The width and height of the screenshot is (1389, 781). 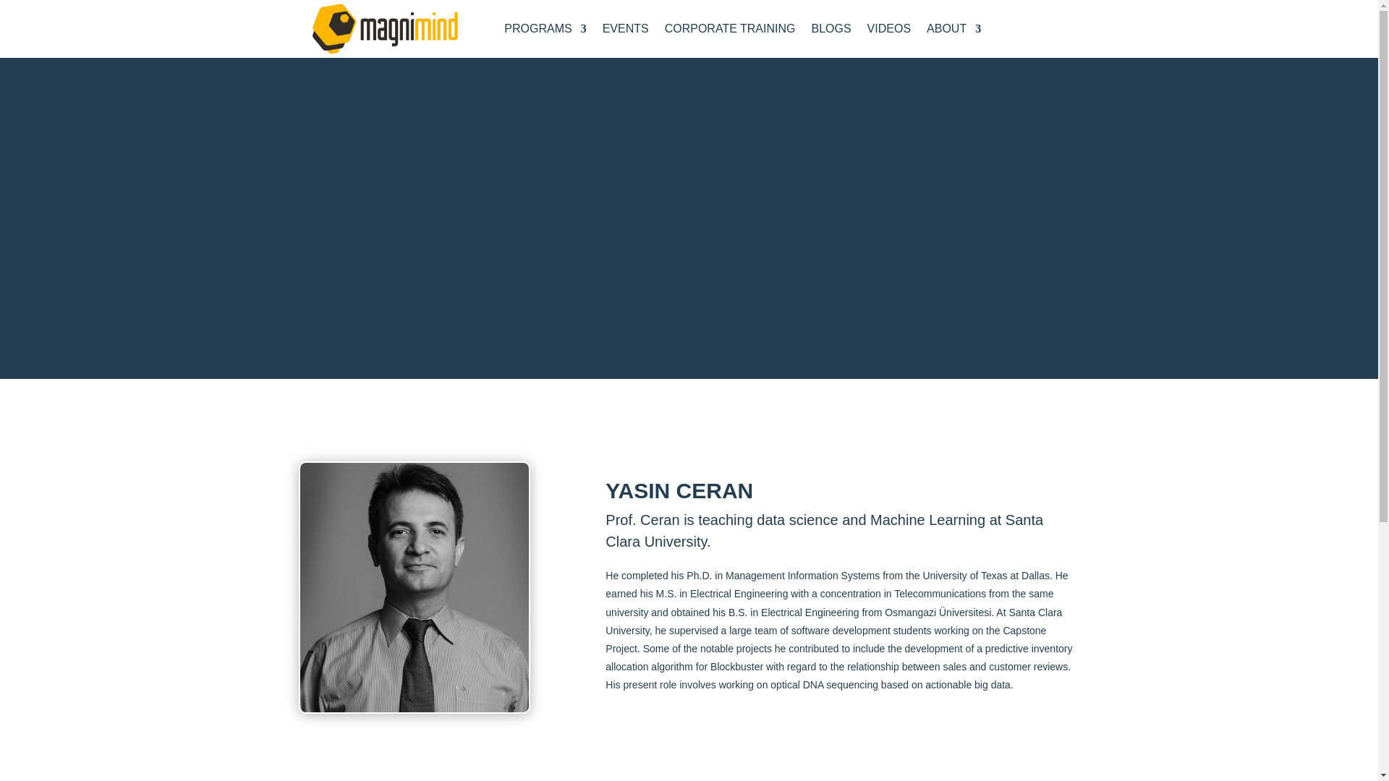 I want to click on ABOUT, so click(x=953, y=32).